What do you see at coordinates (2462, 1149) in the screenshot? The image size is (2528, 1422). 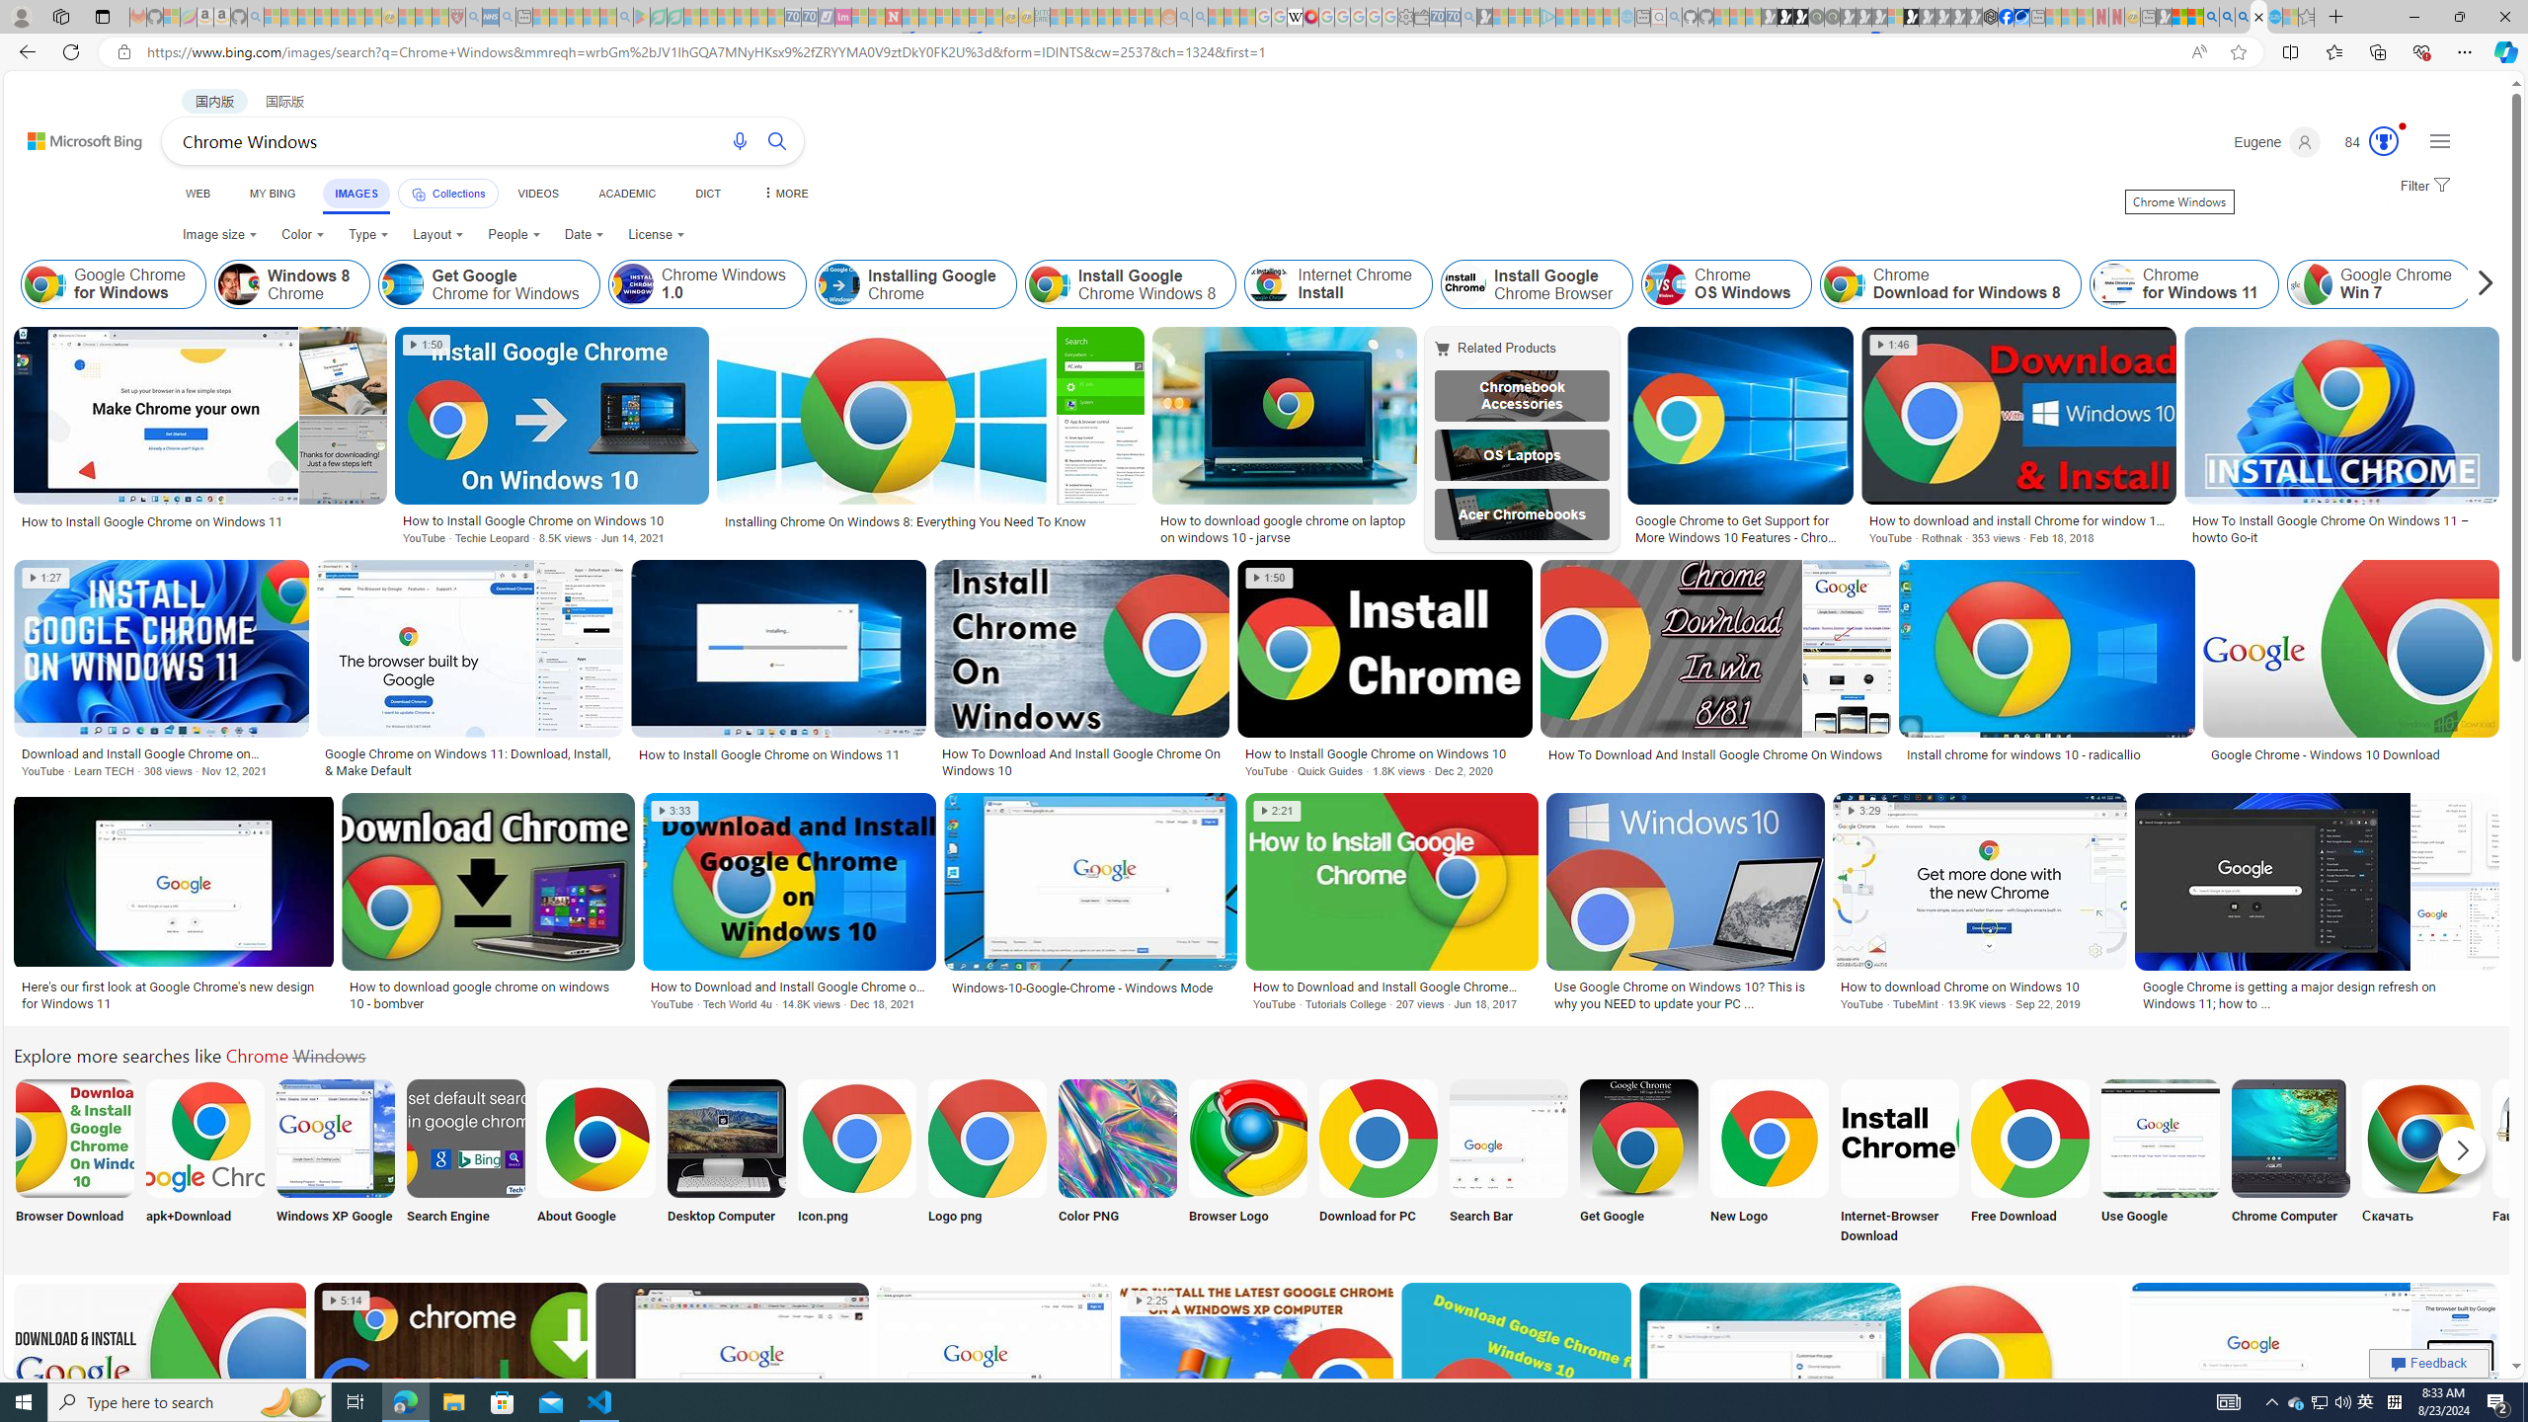 I see `Scroll more suggestions right` at bounding box center [2462, 1149].